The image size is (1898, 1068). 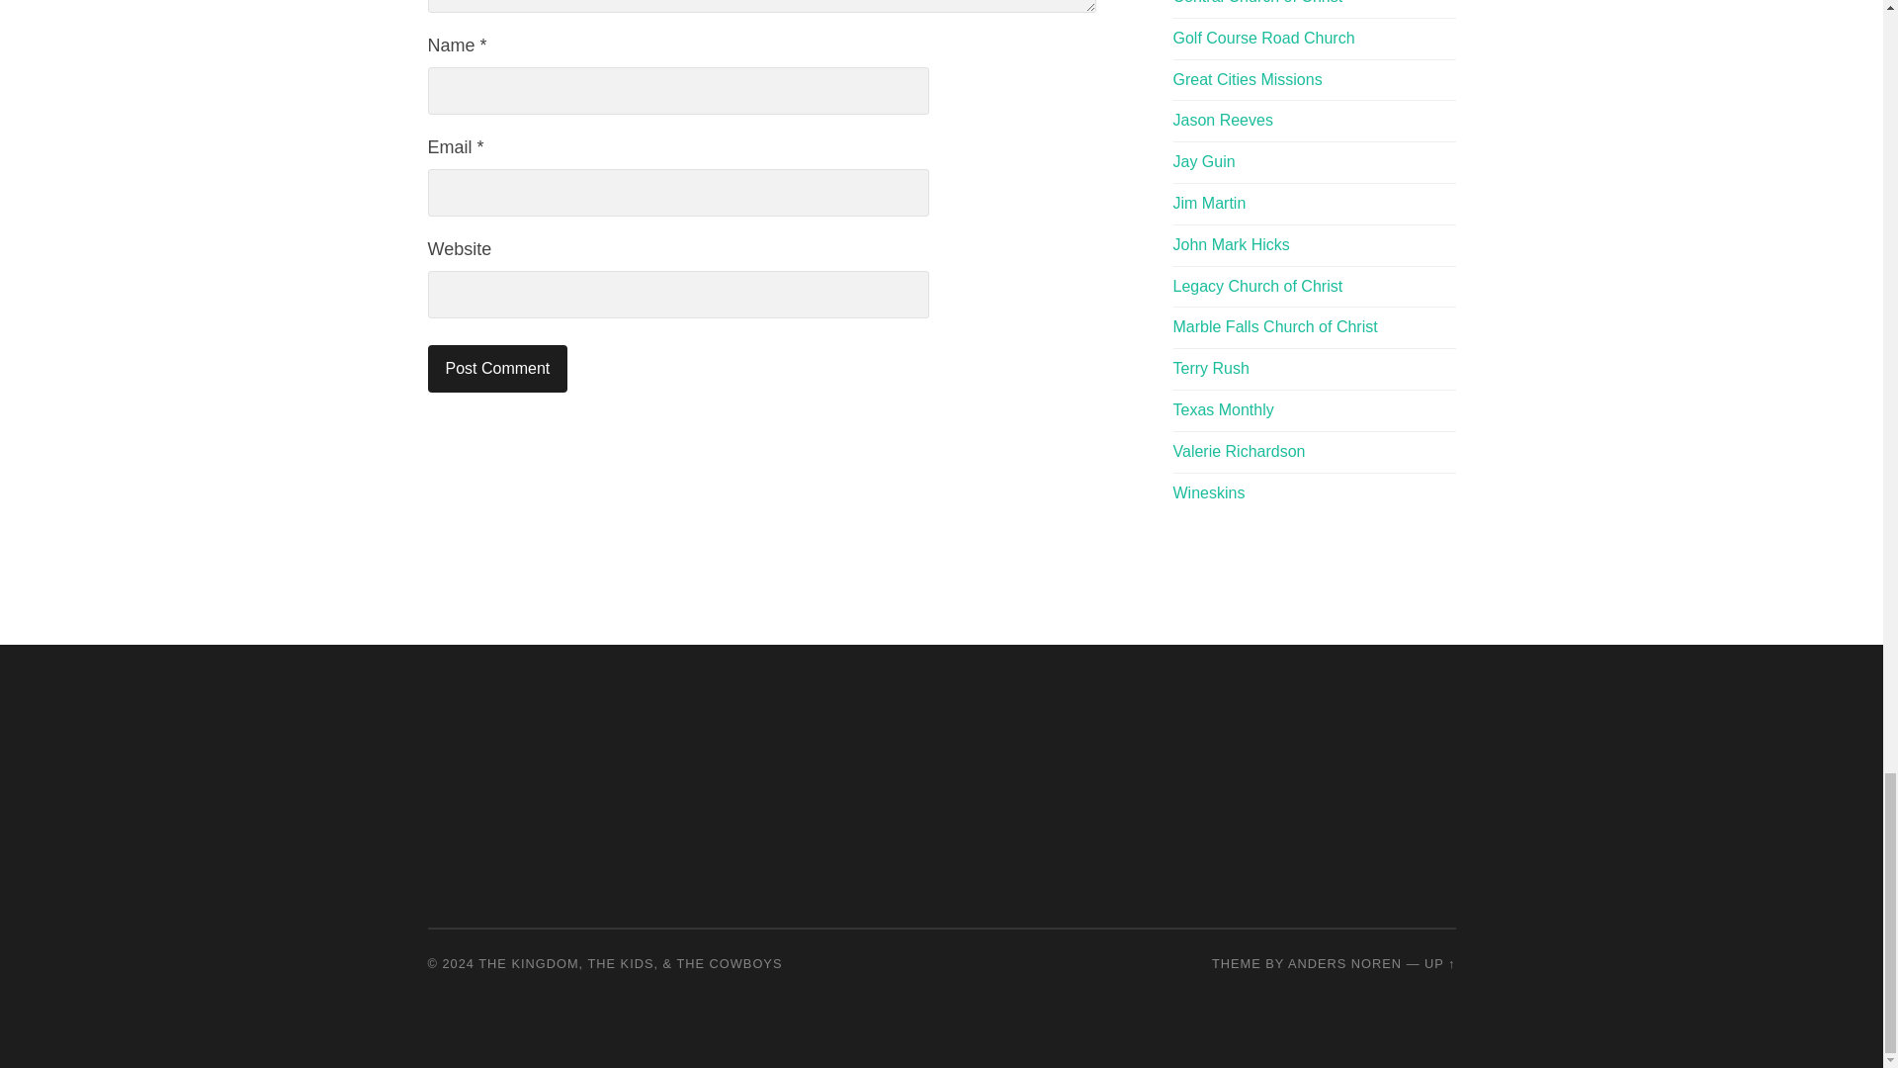 What do you see at coordinates (1210, 368) in the screenshot?
I see `Morning Rush` at bounding box center [1210, 368].